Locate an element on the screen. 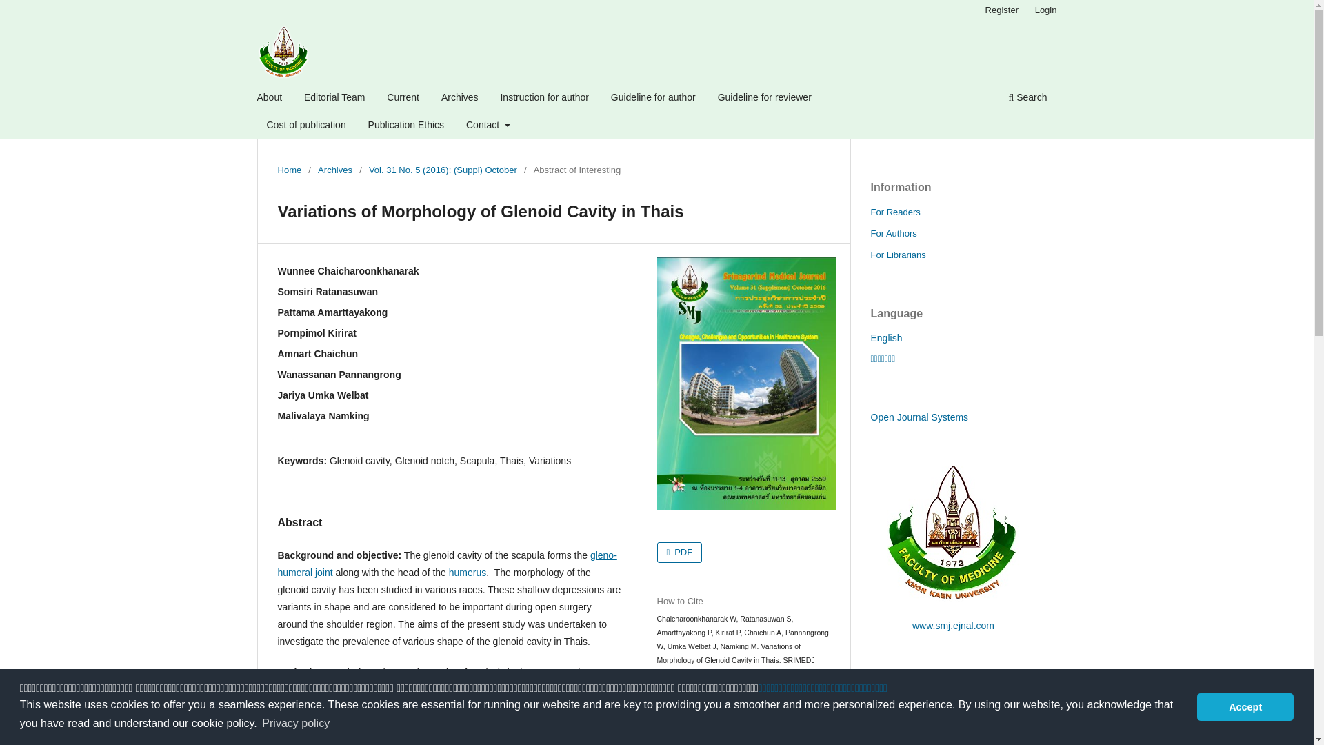 The width and height of the screenshot is (1324, 745). Home is located at coordinates (289, 170).